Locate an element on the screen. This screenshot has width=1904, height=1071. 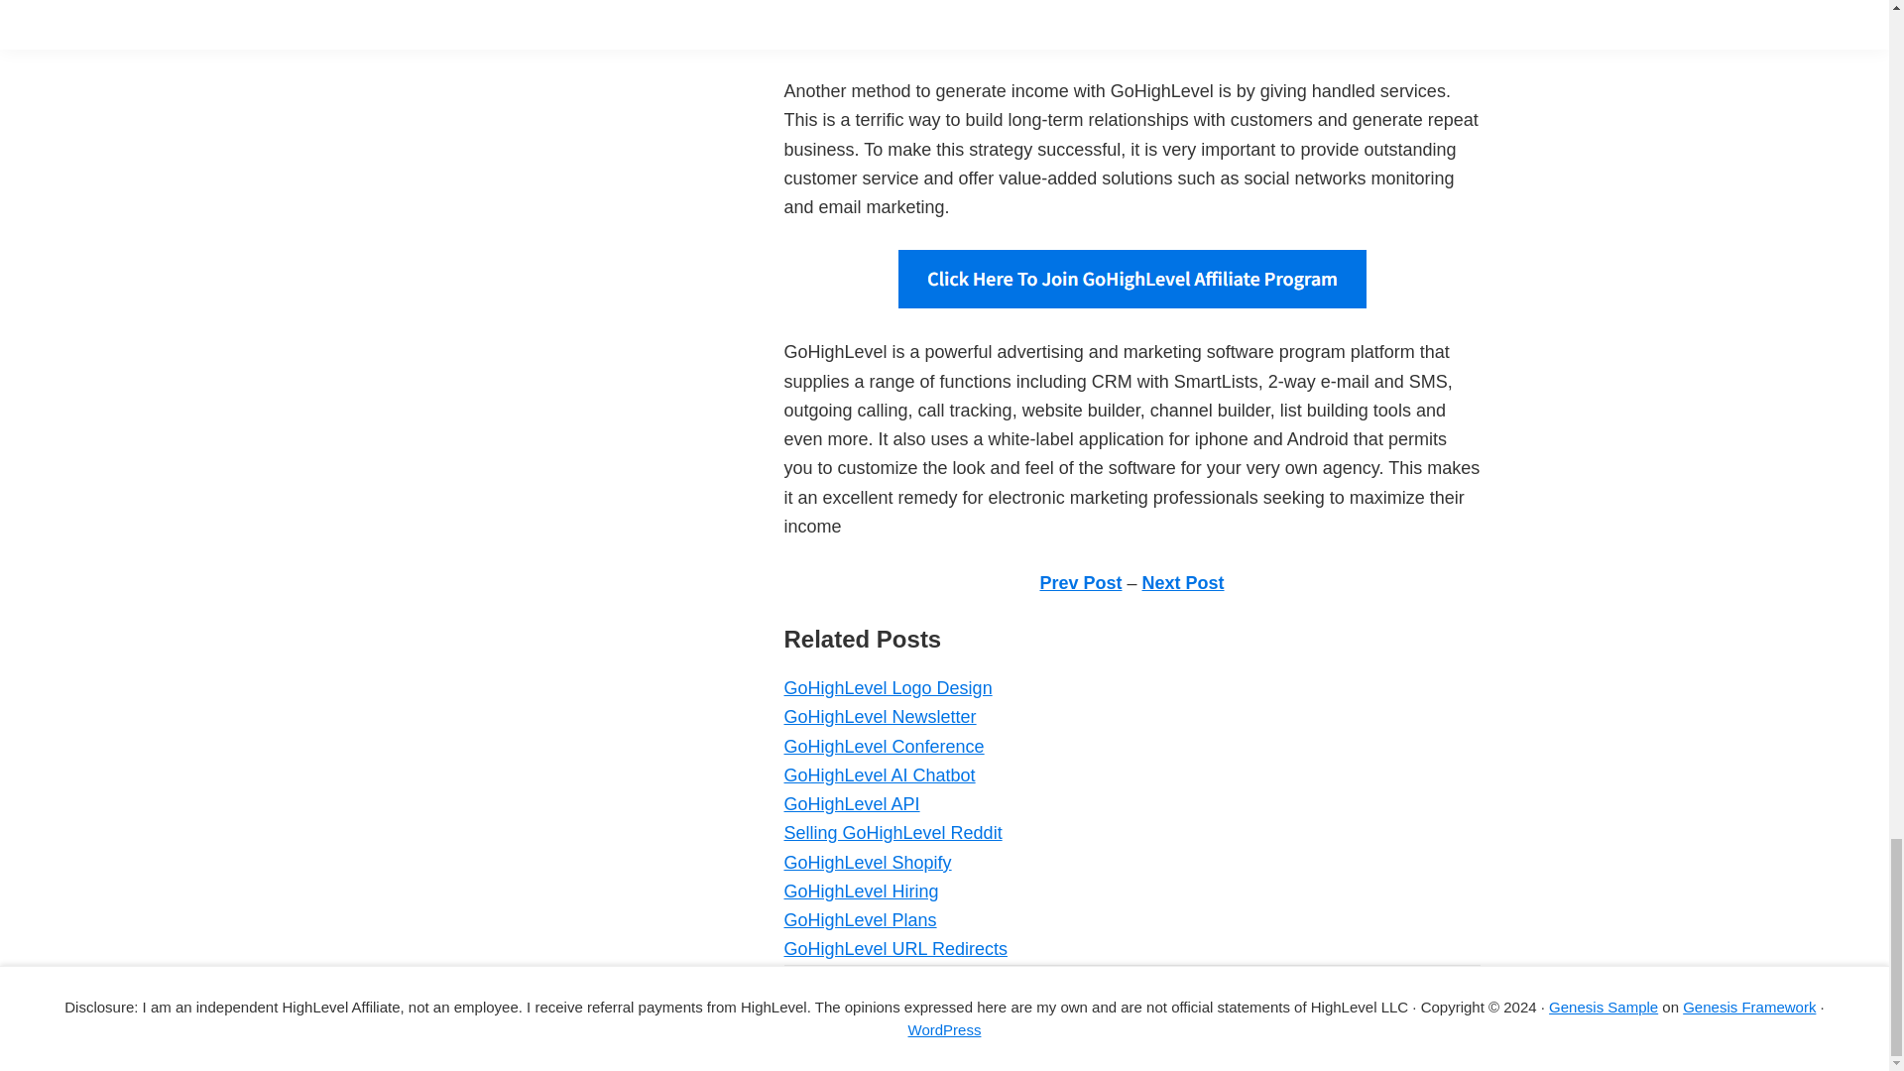
GoHighLevel API is located at coordinates (851, 803).